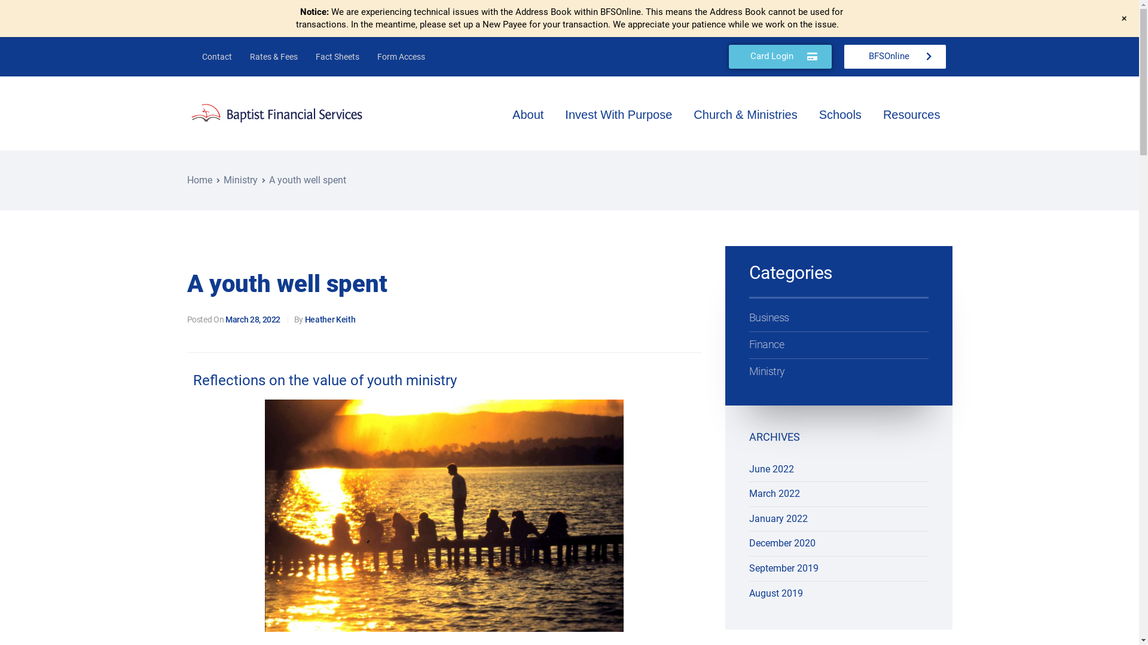  Describe the element at coordinates (199, 180) in the screenshot. I see `Home` at that location.